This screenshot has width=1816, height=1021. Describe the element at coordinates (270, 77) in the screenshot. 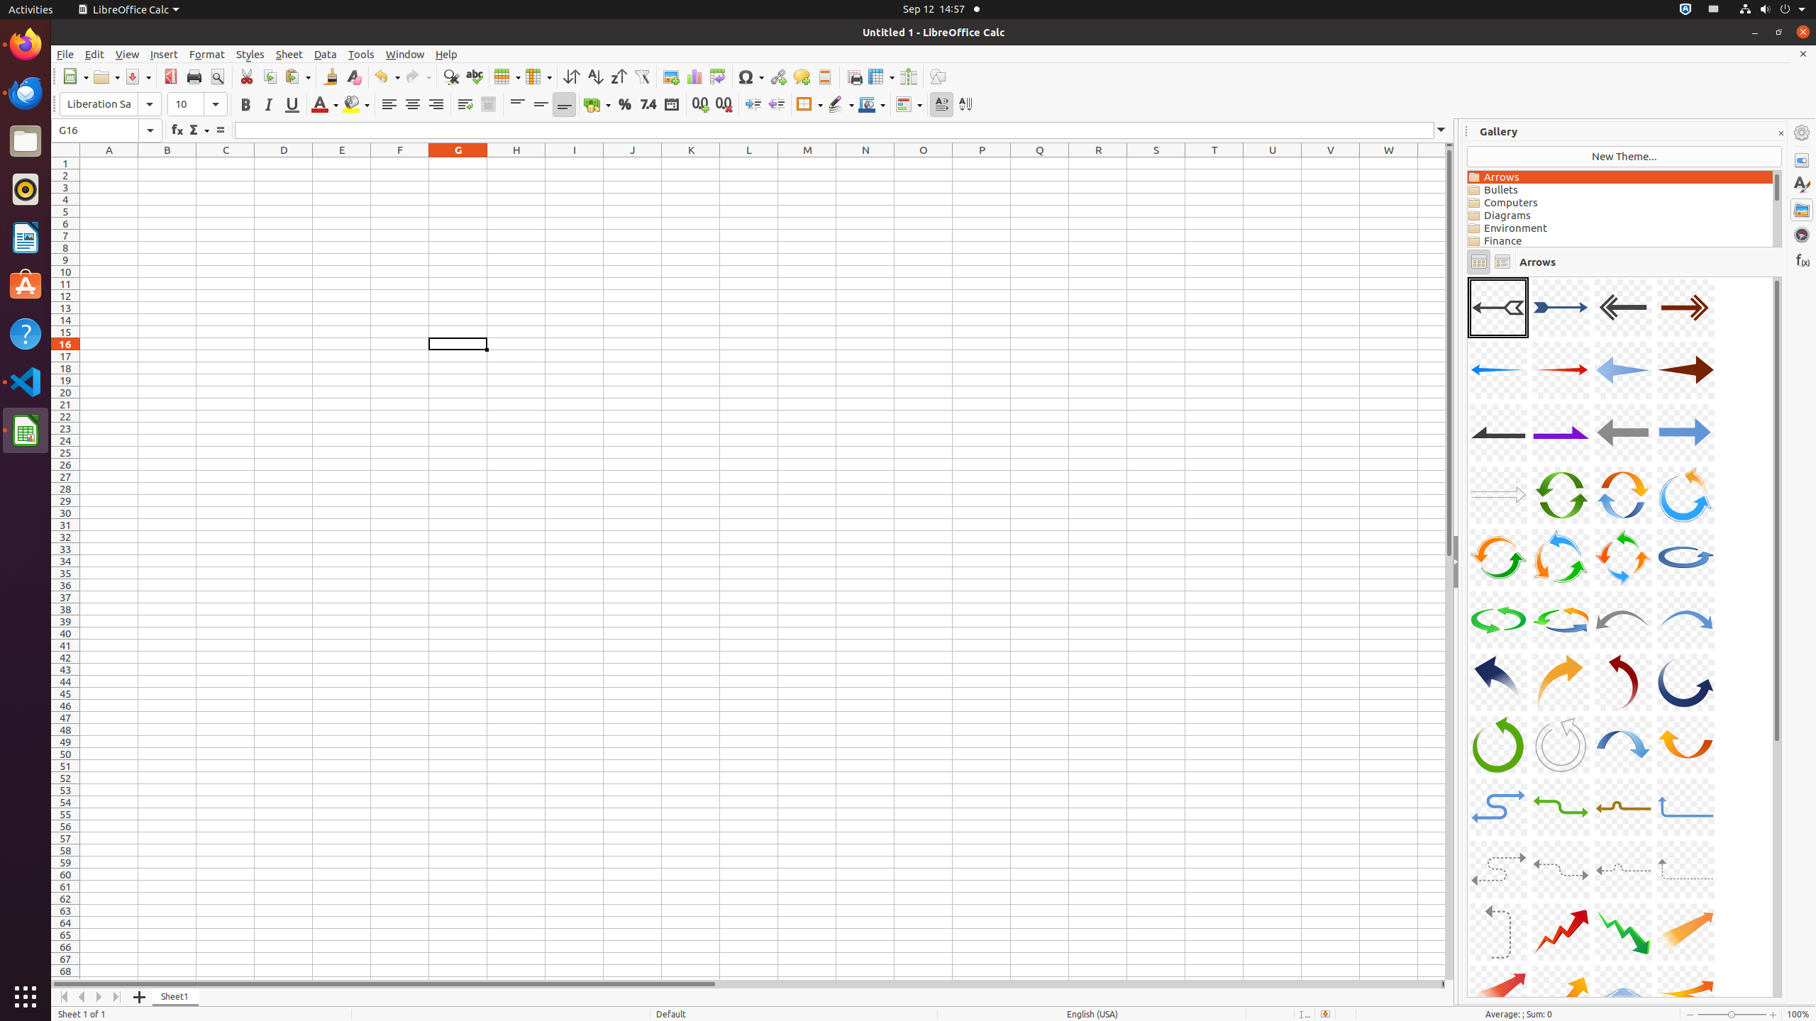

I see `Copy` at that location.